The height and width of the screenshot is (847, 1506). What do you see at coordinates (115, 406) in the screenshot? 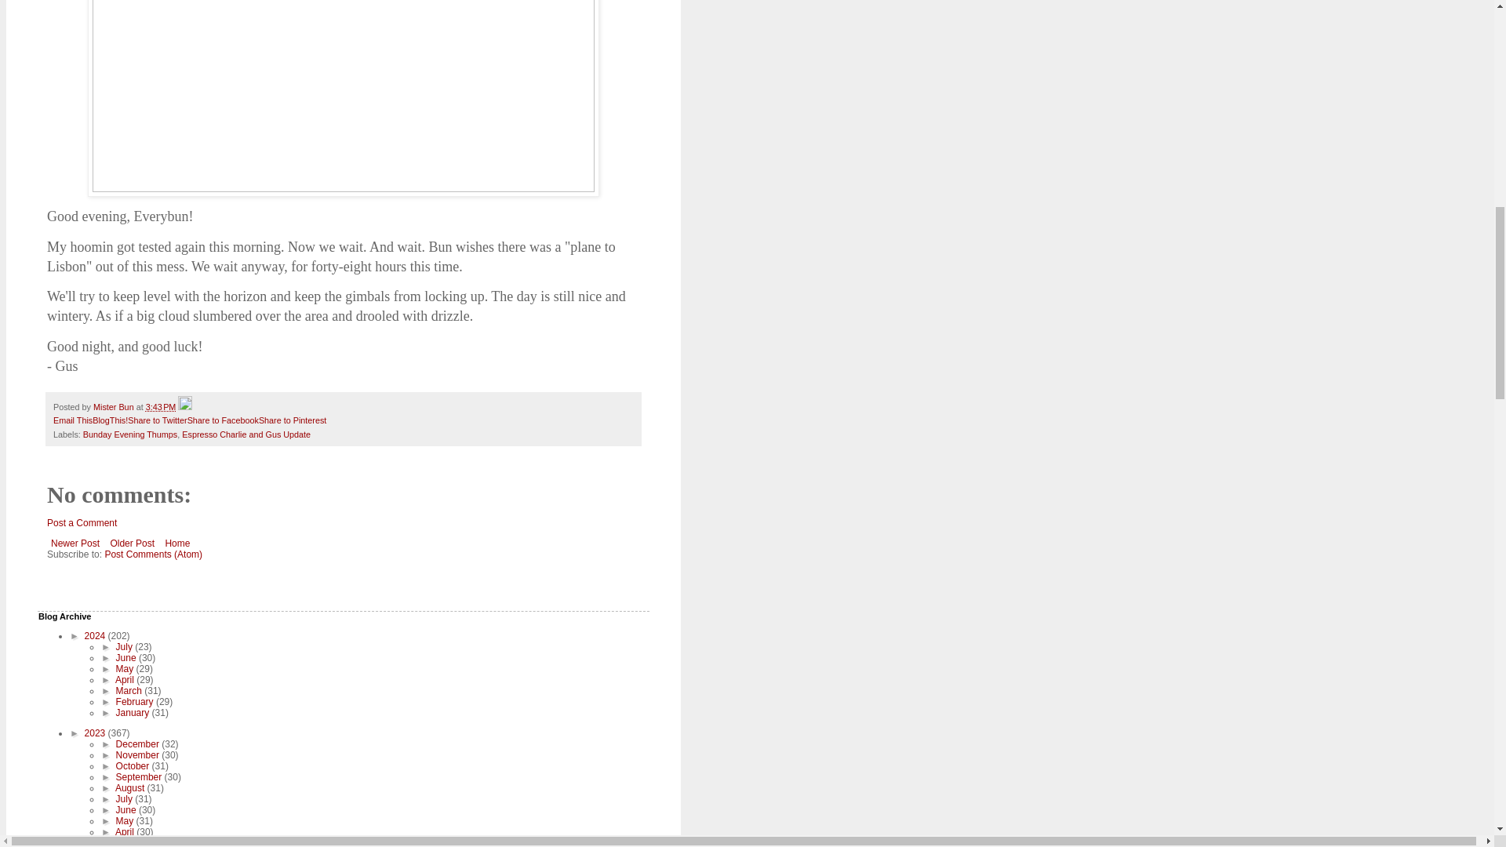
I see `author profile` at bounding box center [115, 406].